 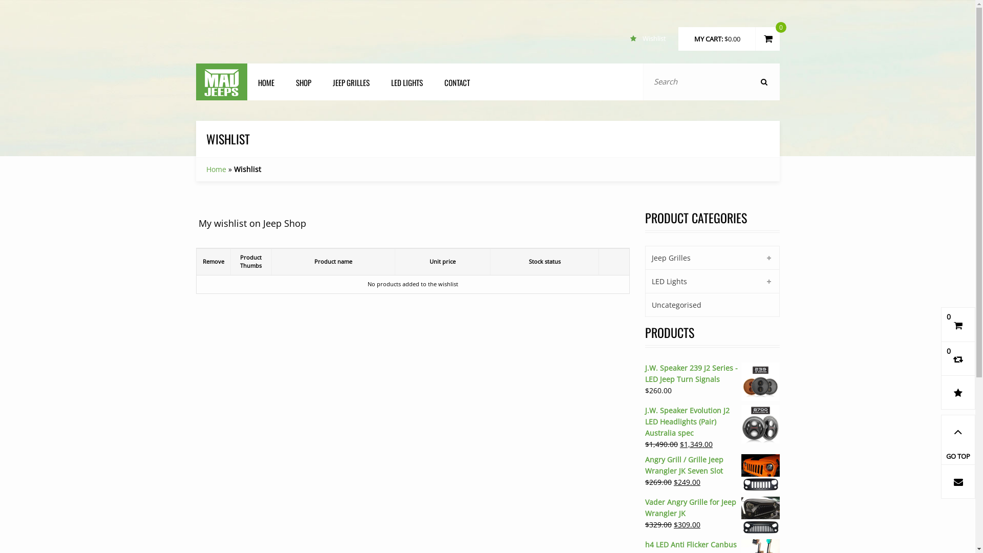 I want to click on Uncategorised, so click(x=674, y=305).